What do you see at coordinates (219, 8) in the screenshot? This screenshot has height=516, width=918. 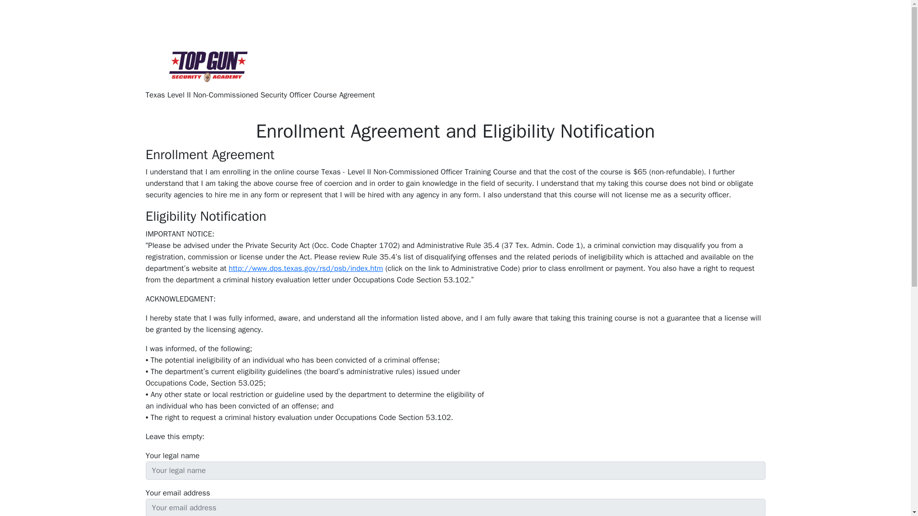 I see `Top Gun National Security Academy` at bounding box center [219, 8].